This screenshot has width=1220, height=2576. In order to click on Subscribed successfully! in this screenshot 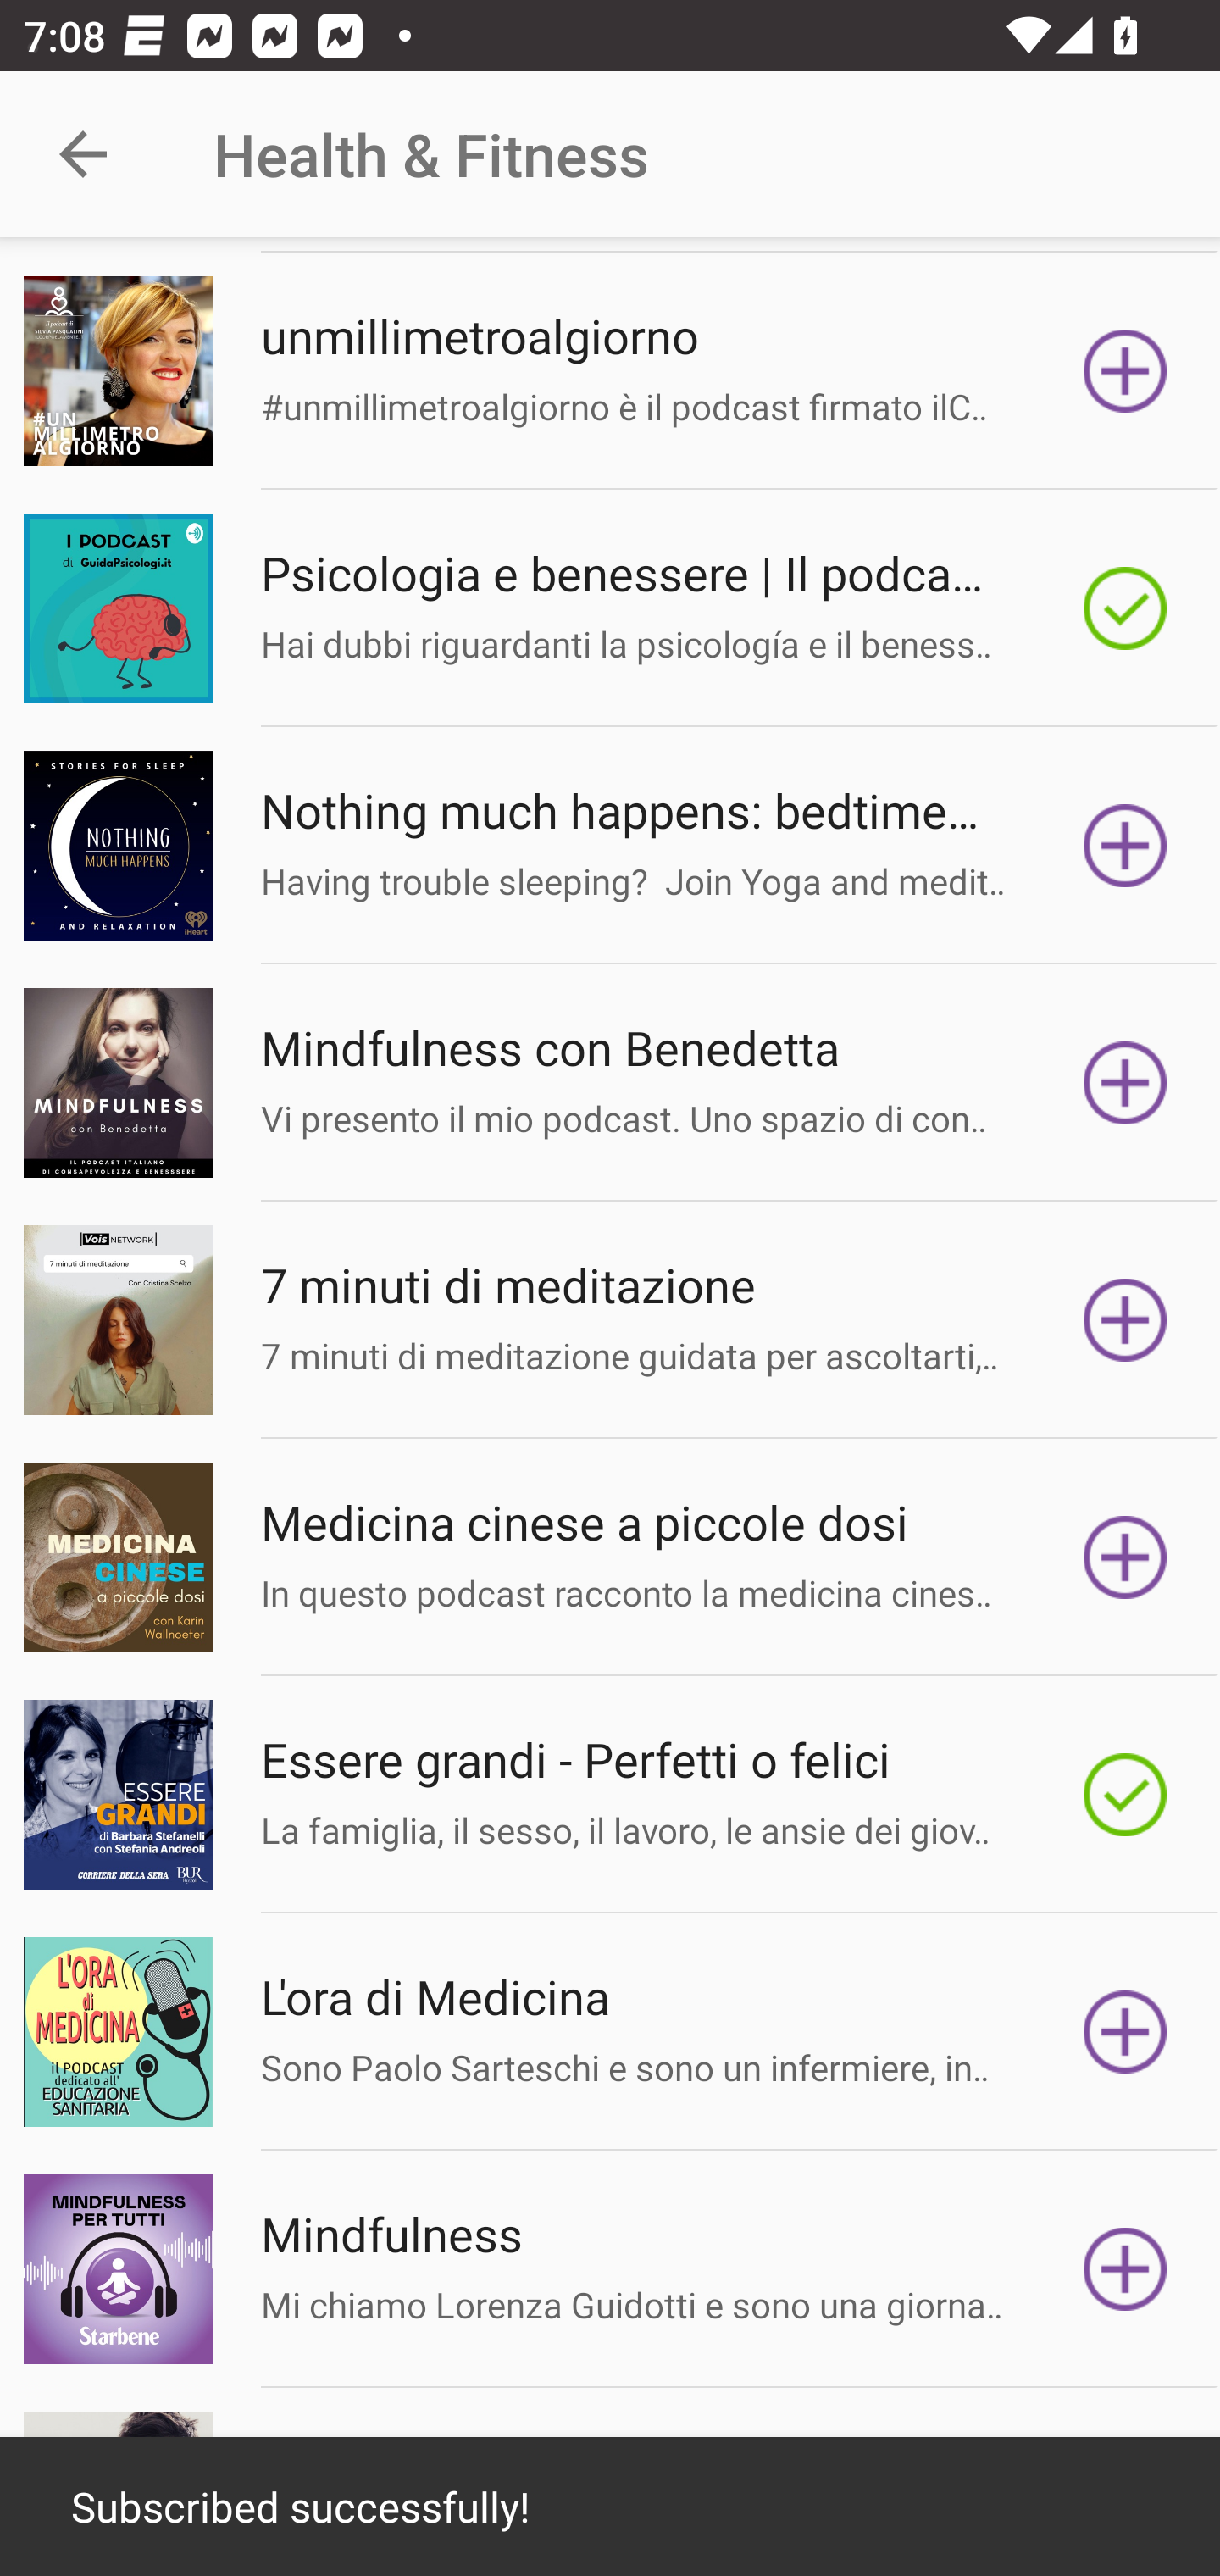, I will do `click(610, 2507)`.